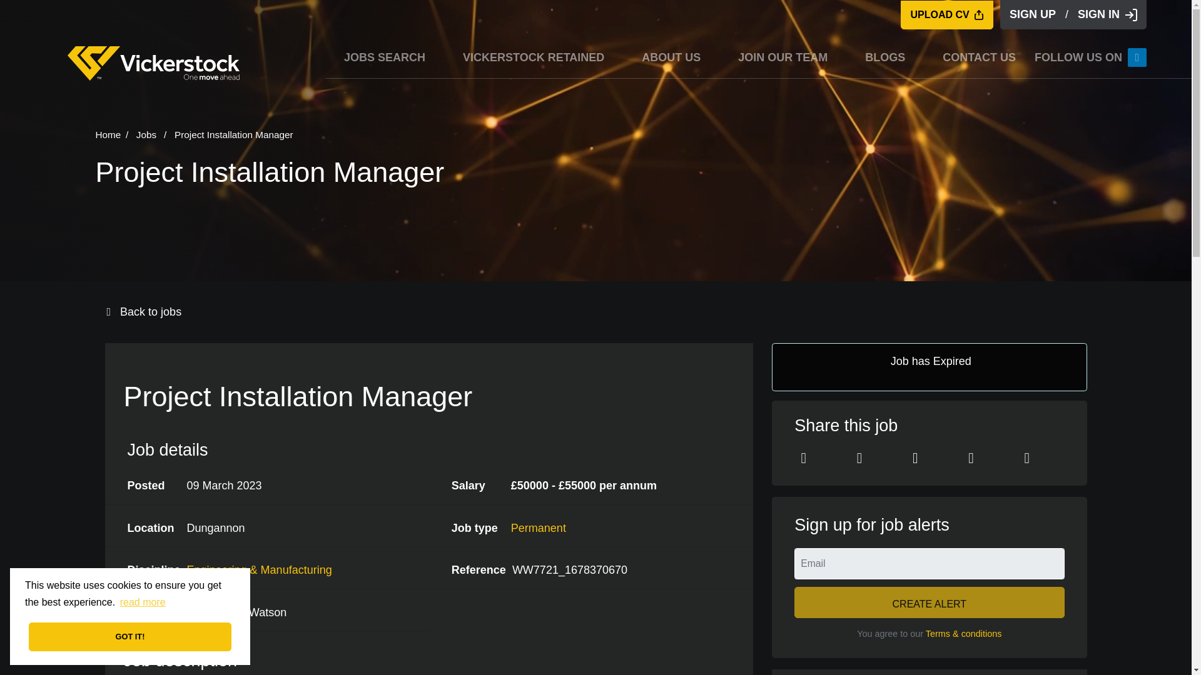 This screenshot has height=675, width=1201. What do you see at coordinates (384, 57) in the screenshot?
I see `JOBS SEARCH` at bounding box center [384, 57].